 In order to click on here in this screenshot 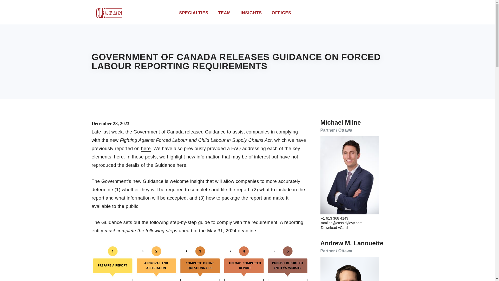, I will do `click(119, 157)`.